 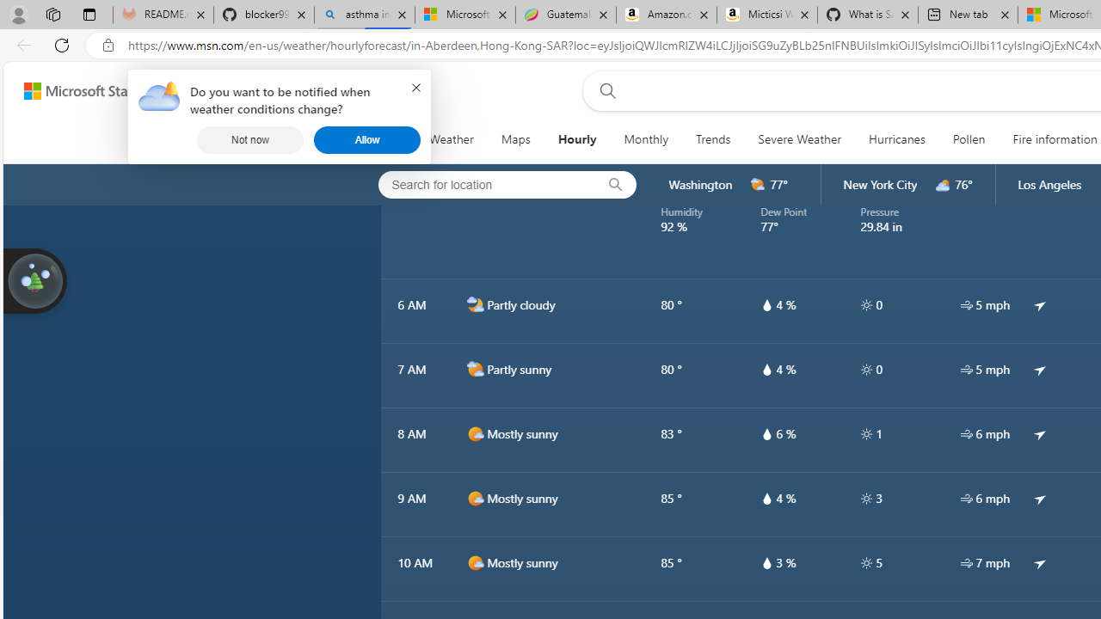 I want to click on common/arrow, so click(x=1040, y=563).